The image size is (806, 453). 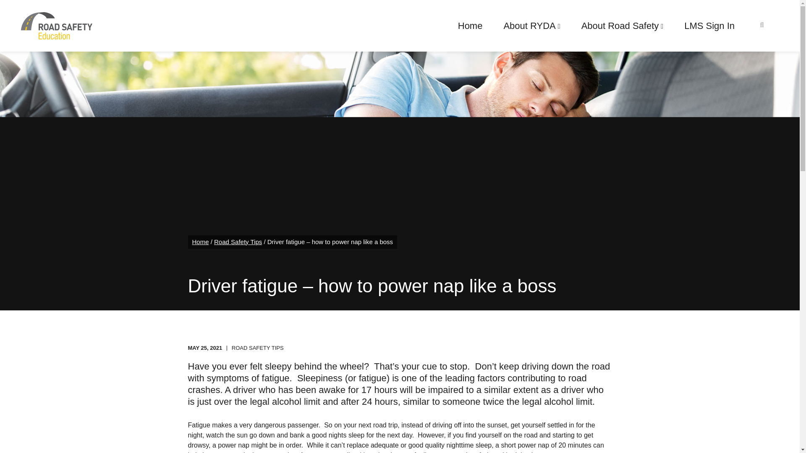 What do you see at coordinates (531, 26) in the screenshot?
I see `About RYDA` at bounding box center [531, 26].